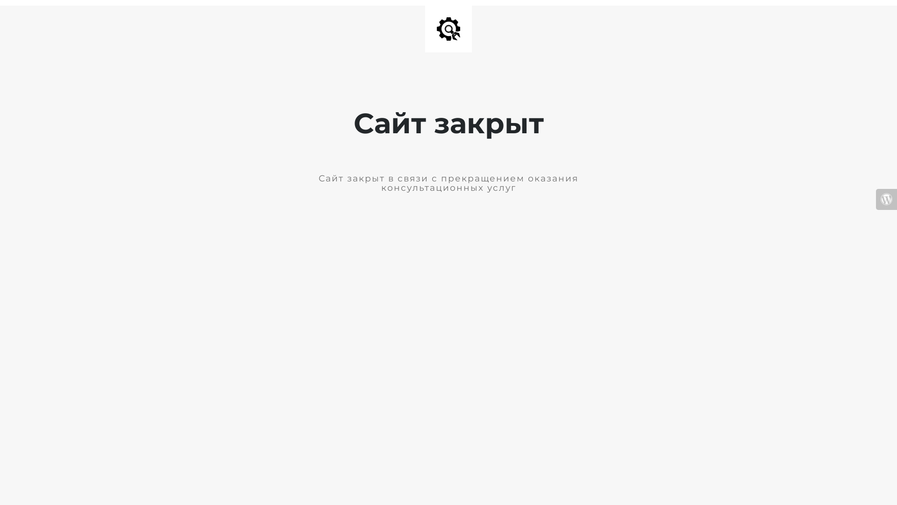 This screenshot has height=505, width=897. I want to click on Site is Under Construction, so click(448, 29).